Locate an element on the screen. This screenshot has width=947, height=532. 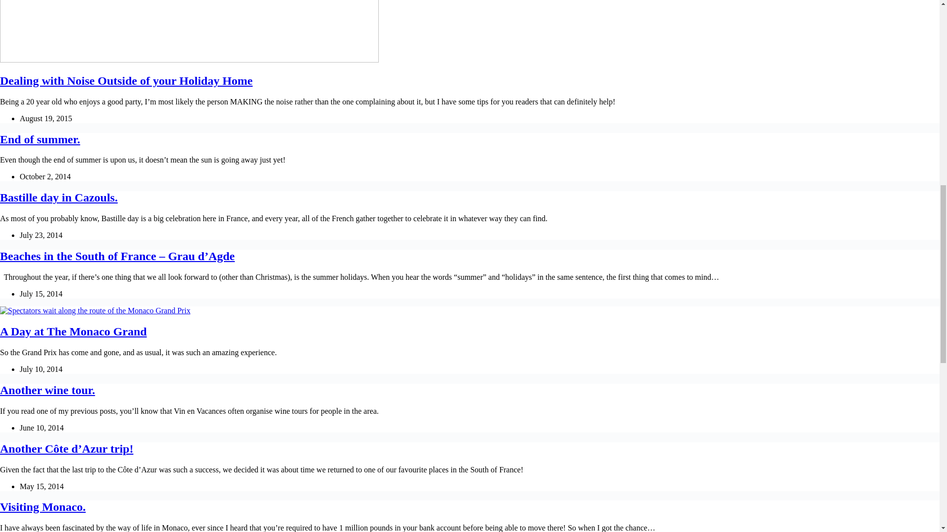
A Day at The Monaco Grand is located at coordinates (73, 331).